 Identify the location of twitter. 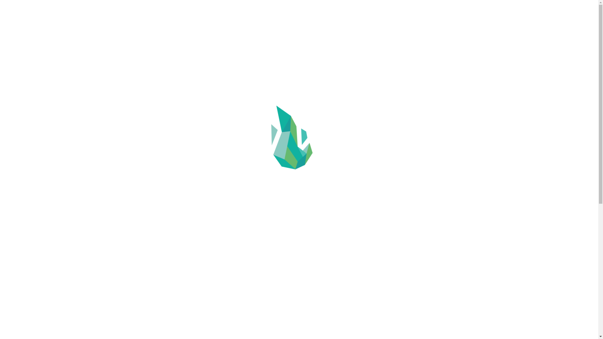
(479, 329).